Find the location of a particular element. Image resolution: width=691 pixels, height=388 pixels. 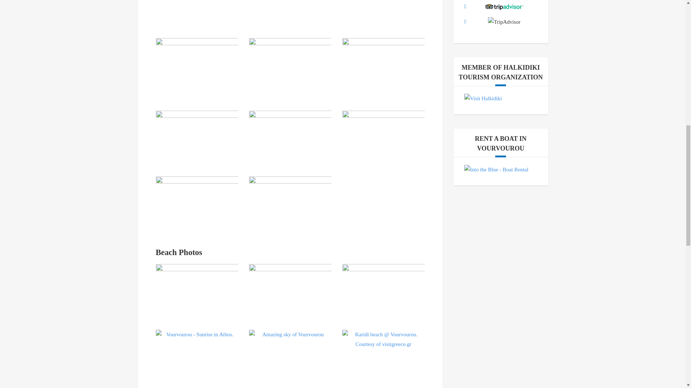

Aerial photo of Karydi central beach is located at coordinates (290, 14).